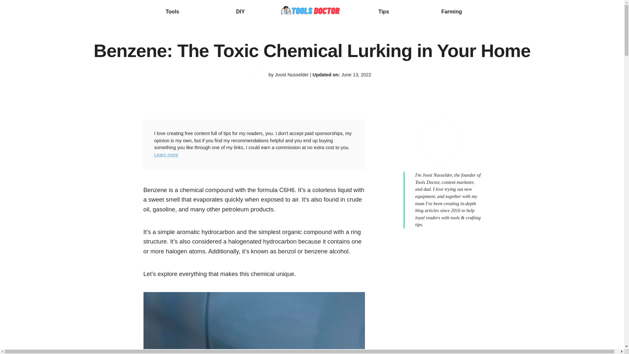 This screenshot has width=629, height=354. Describe the element at coordinates (312, 12) in the screenshot. I see `Logo` at that location.